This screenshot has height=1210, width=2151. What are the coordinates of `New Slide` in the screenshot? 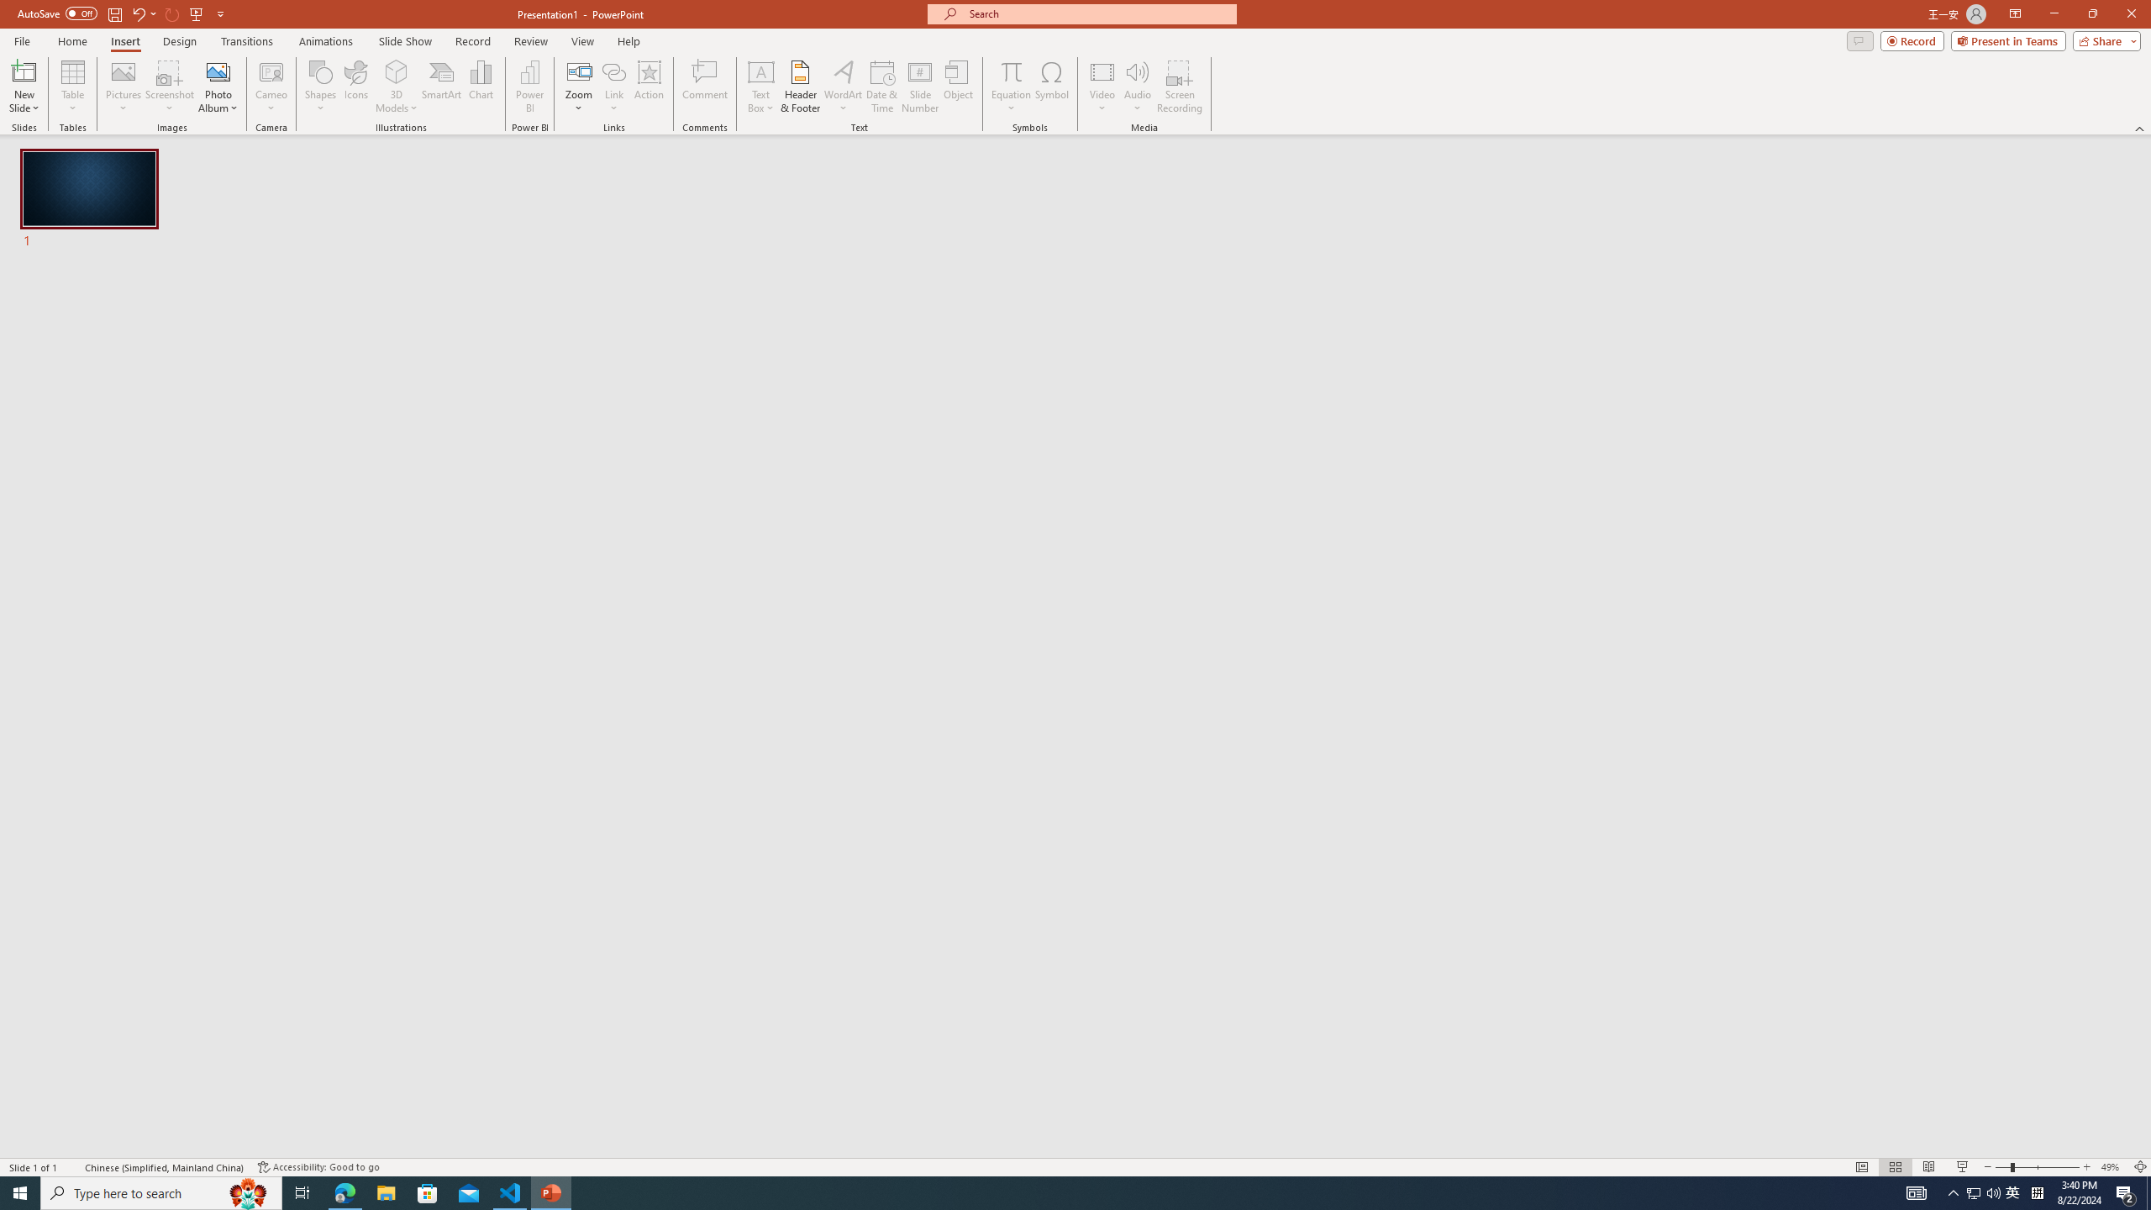 It's located at (24, 71).